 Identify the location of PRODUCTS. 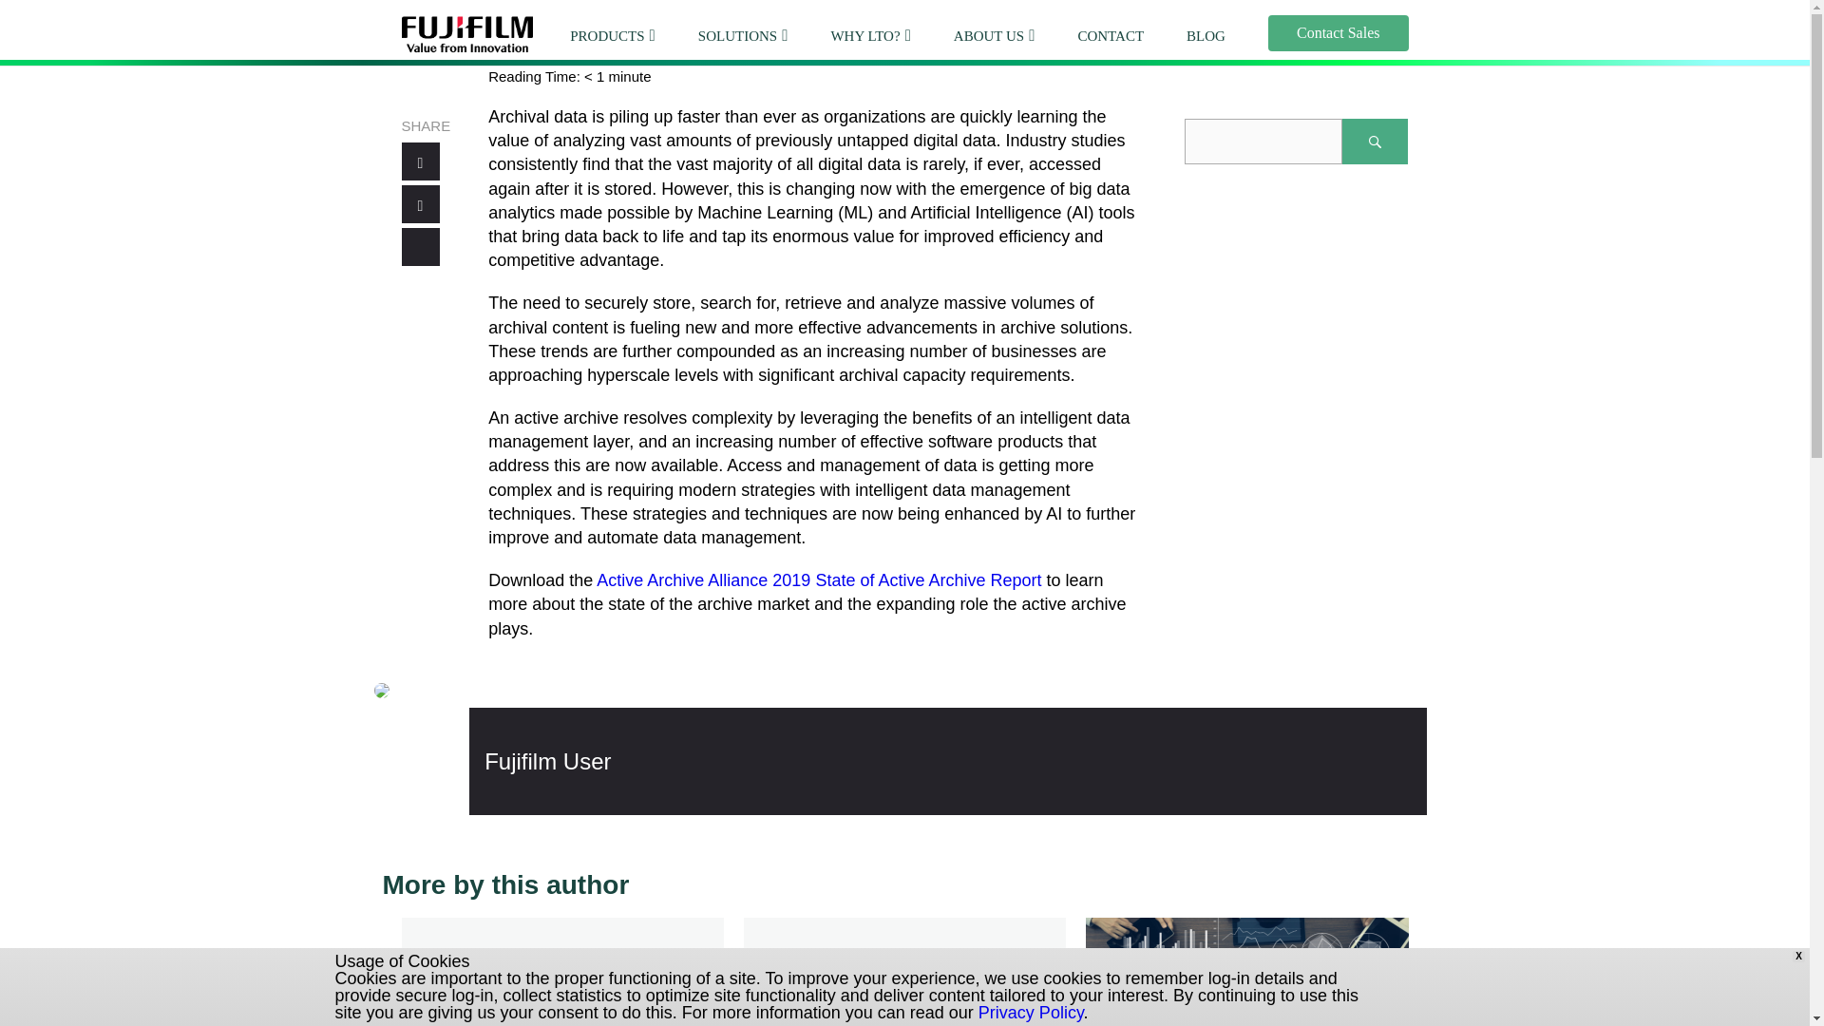
(606, 36).